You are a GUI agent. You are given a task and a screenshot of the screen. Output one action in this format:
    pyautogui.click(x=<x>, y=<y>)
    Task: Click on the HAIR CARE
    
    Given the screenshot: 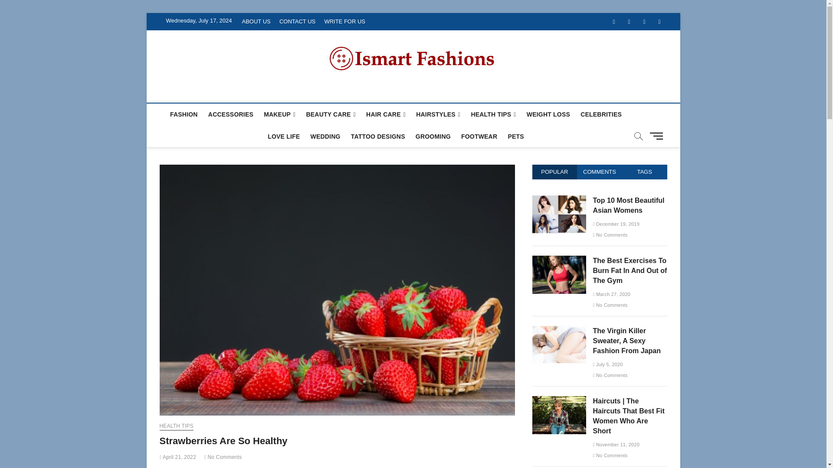 What is the action you would take?
    pyautogui.click(x=385, y=114)
    